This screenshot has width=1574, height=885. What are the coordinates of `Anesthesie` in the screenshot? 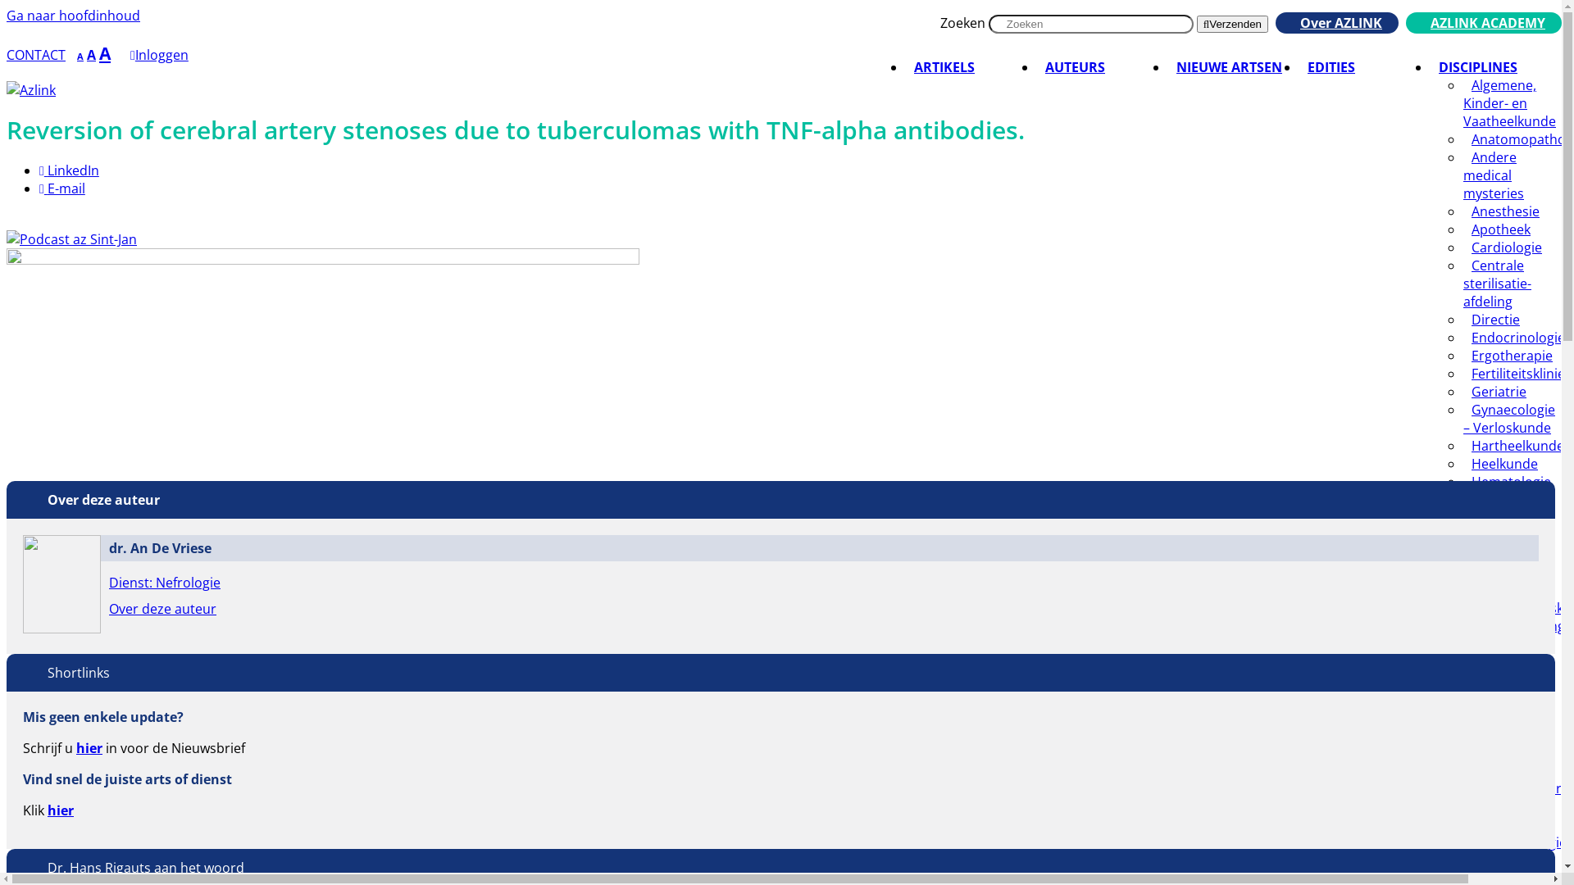 It's located at (1505, 211).